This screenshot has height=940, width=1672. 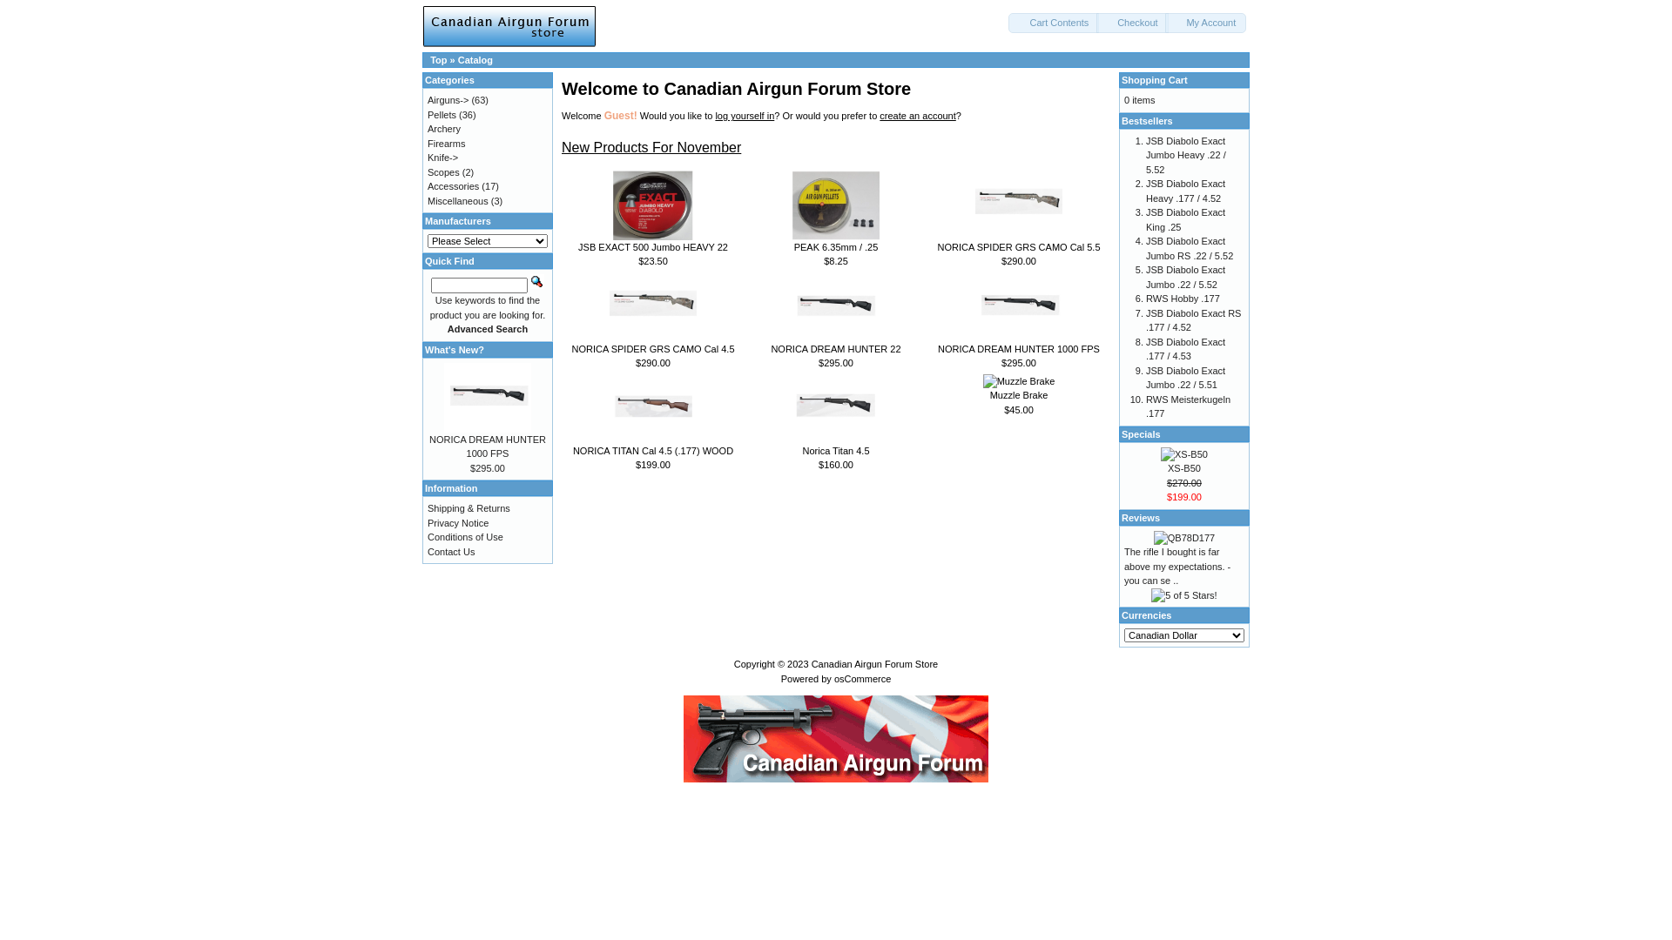 I want to click on JSB Diabolo Exact RS .177 / 4.52, so click(x=1193, y=320).